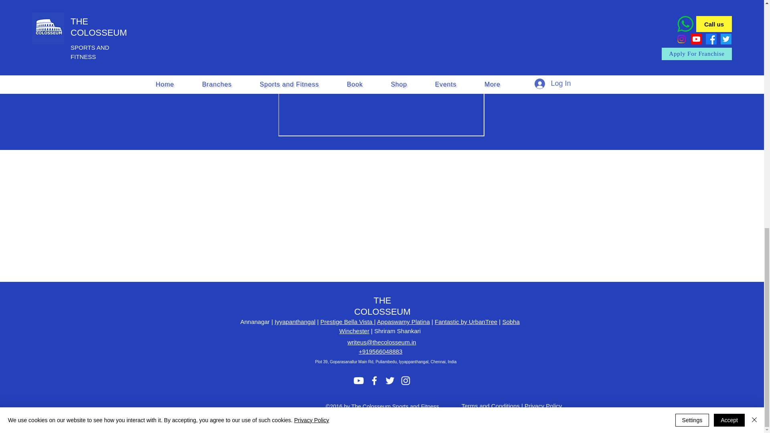 The height and width of the screenshot is (433, 770). Describe the element at coordinates (295, 322) in the screenshot. I see `Iyyapanthangal` at that location.